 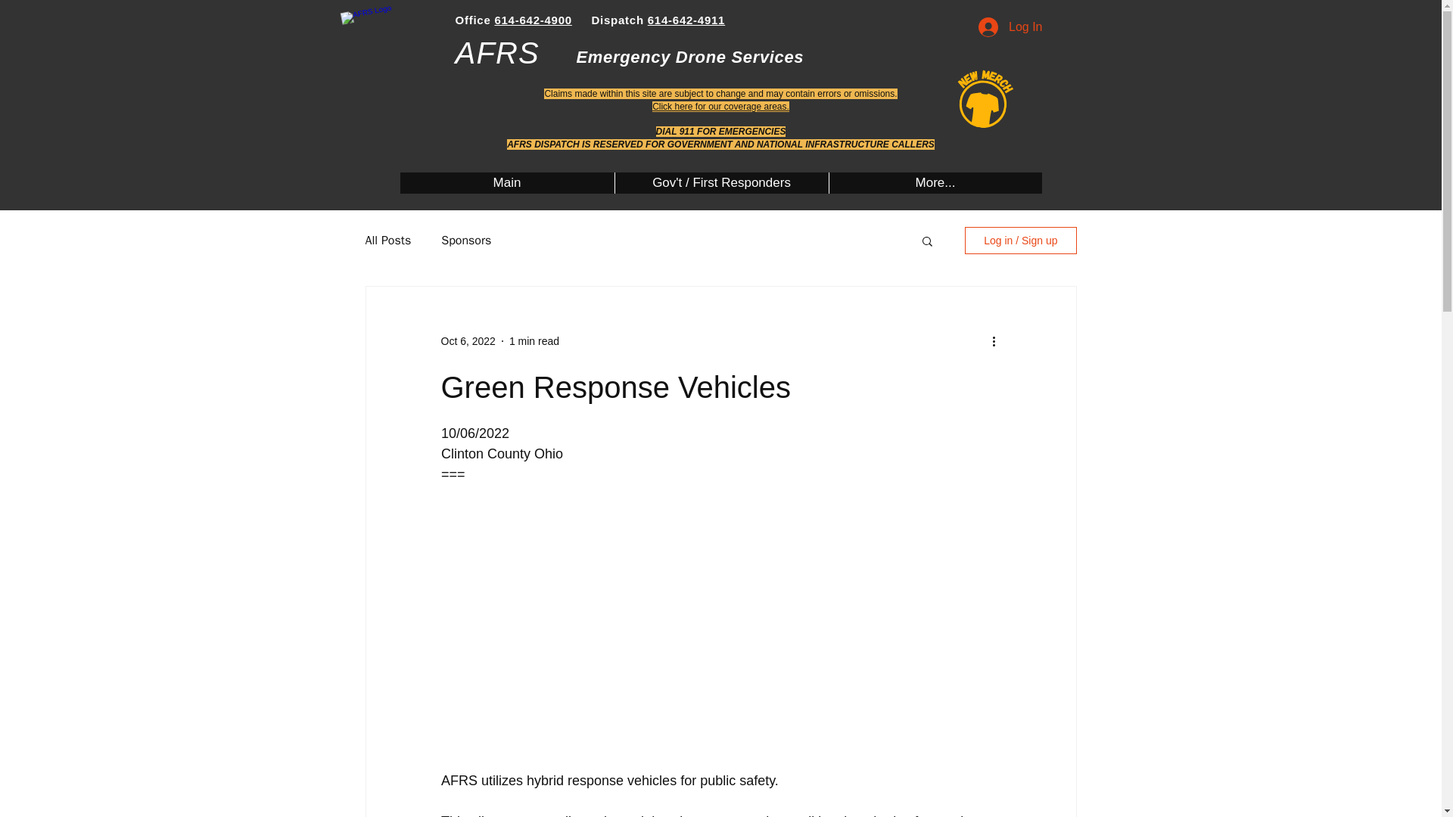 What do you see at coordinates (468, 340) in the screenshot?
I see `Oct 6, 2022` at bounding box center [468, 340].